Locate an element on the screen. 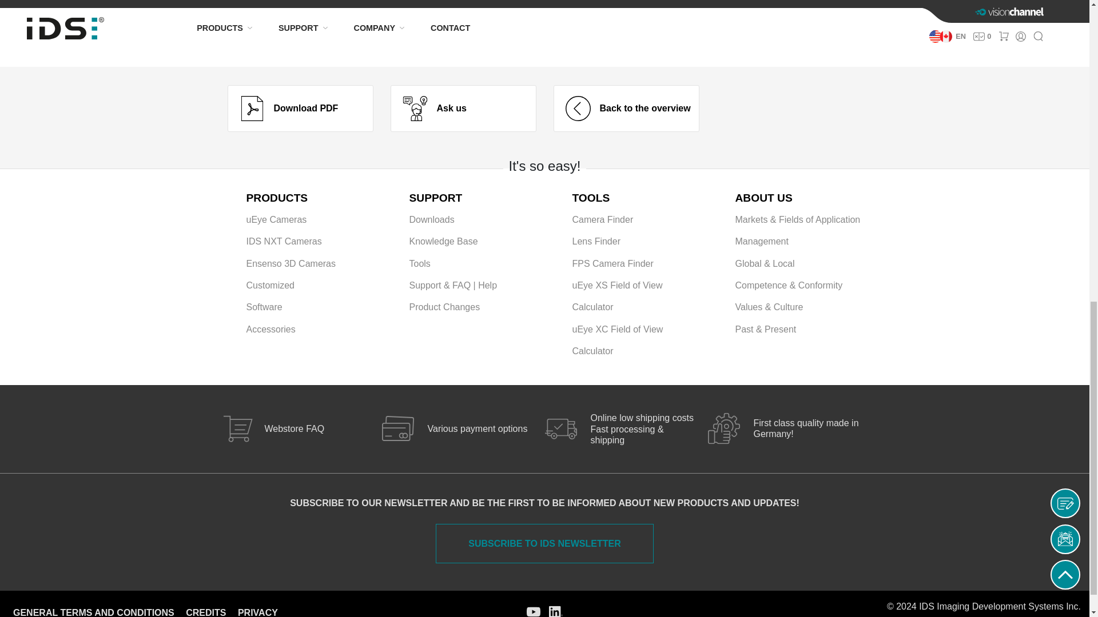  LinkedIn is located at coordinates (556, 610).